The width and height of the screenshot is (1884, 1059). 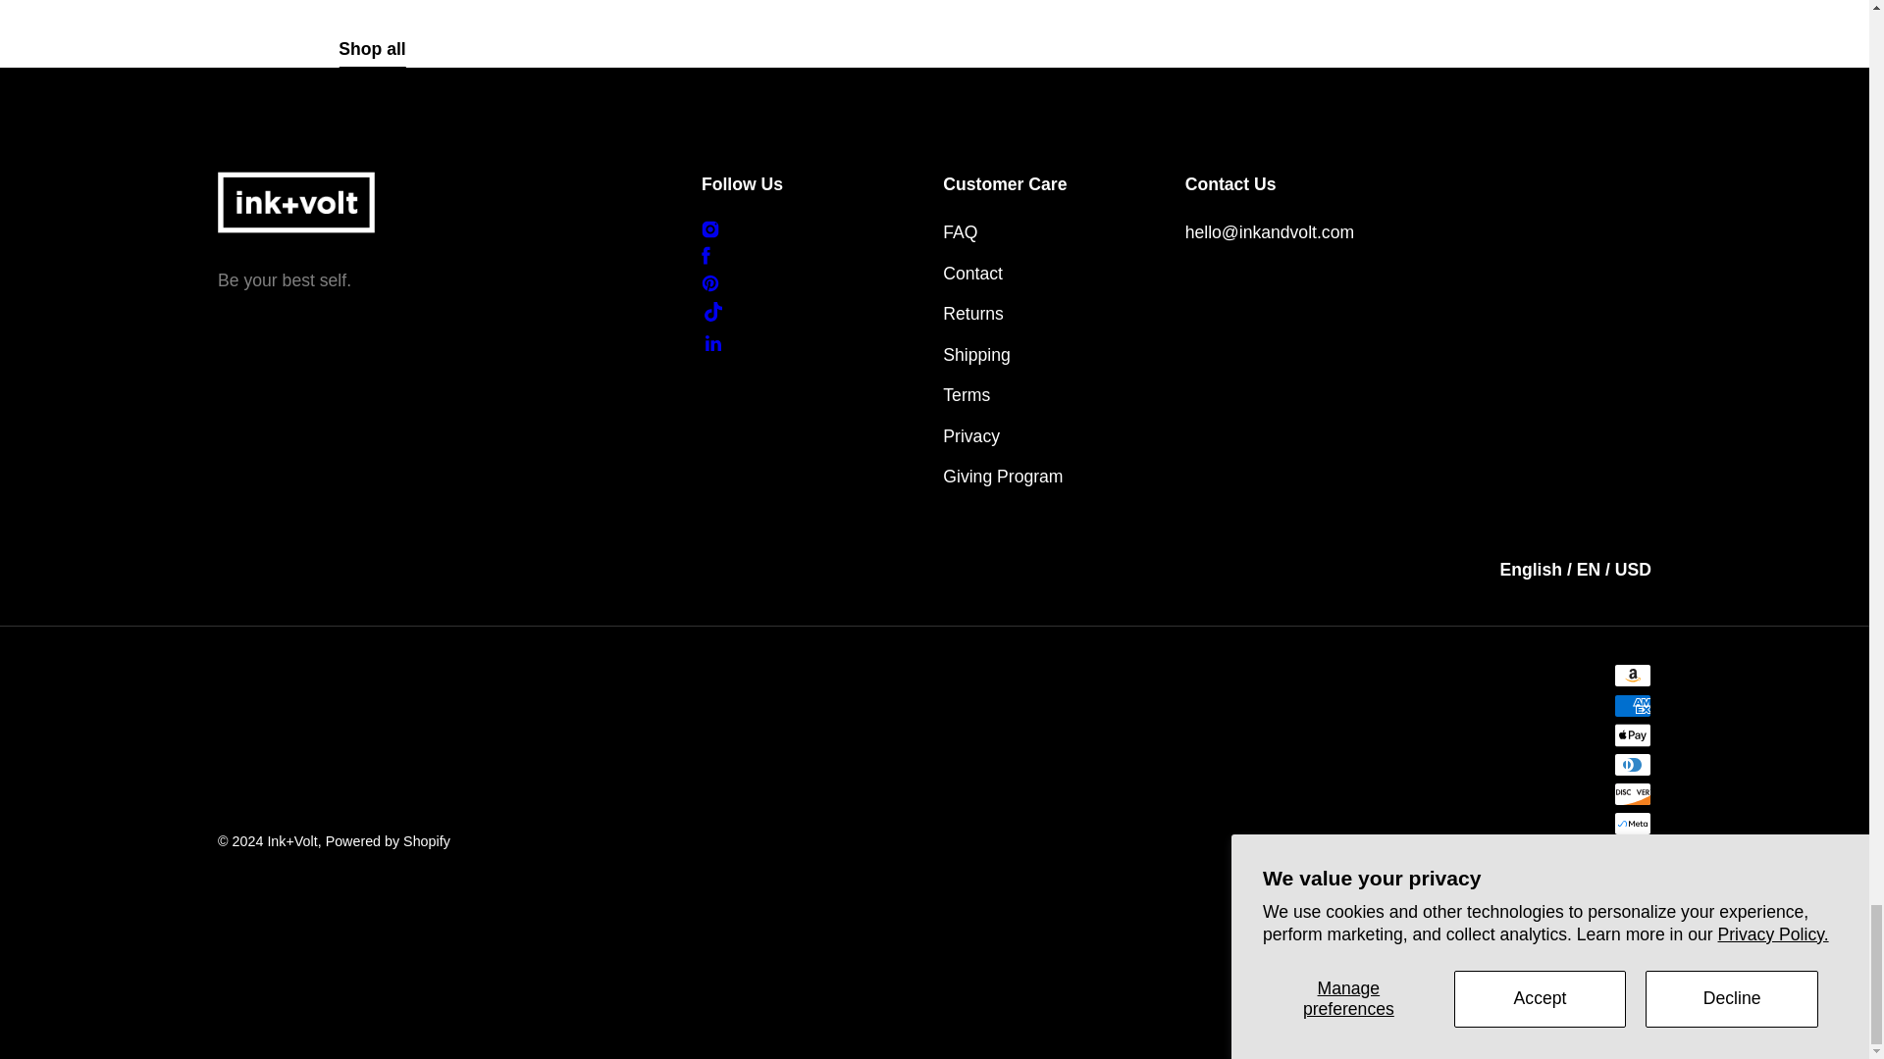 What do you see at coordinates (1633, 675) in the screenshot?
I see `Amazon` at bounding box center [1633, 675].